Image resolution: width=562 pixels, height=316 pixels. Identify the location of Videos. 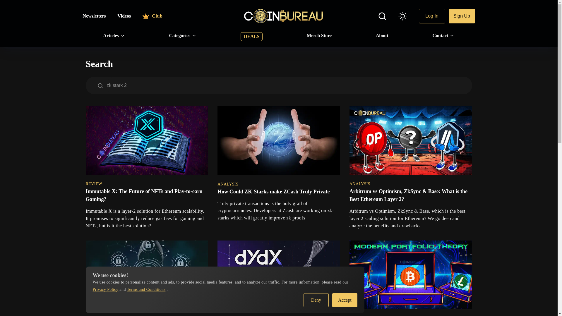
(124, 16).